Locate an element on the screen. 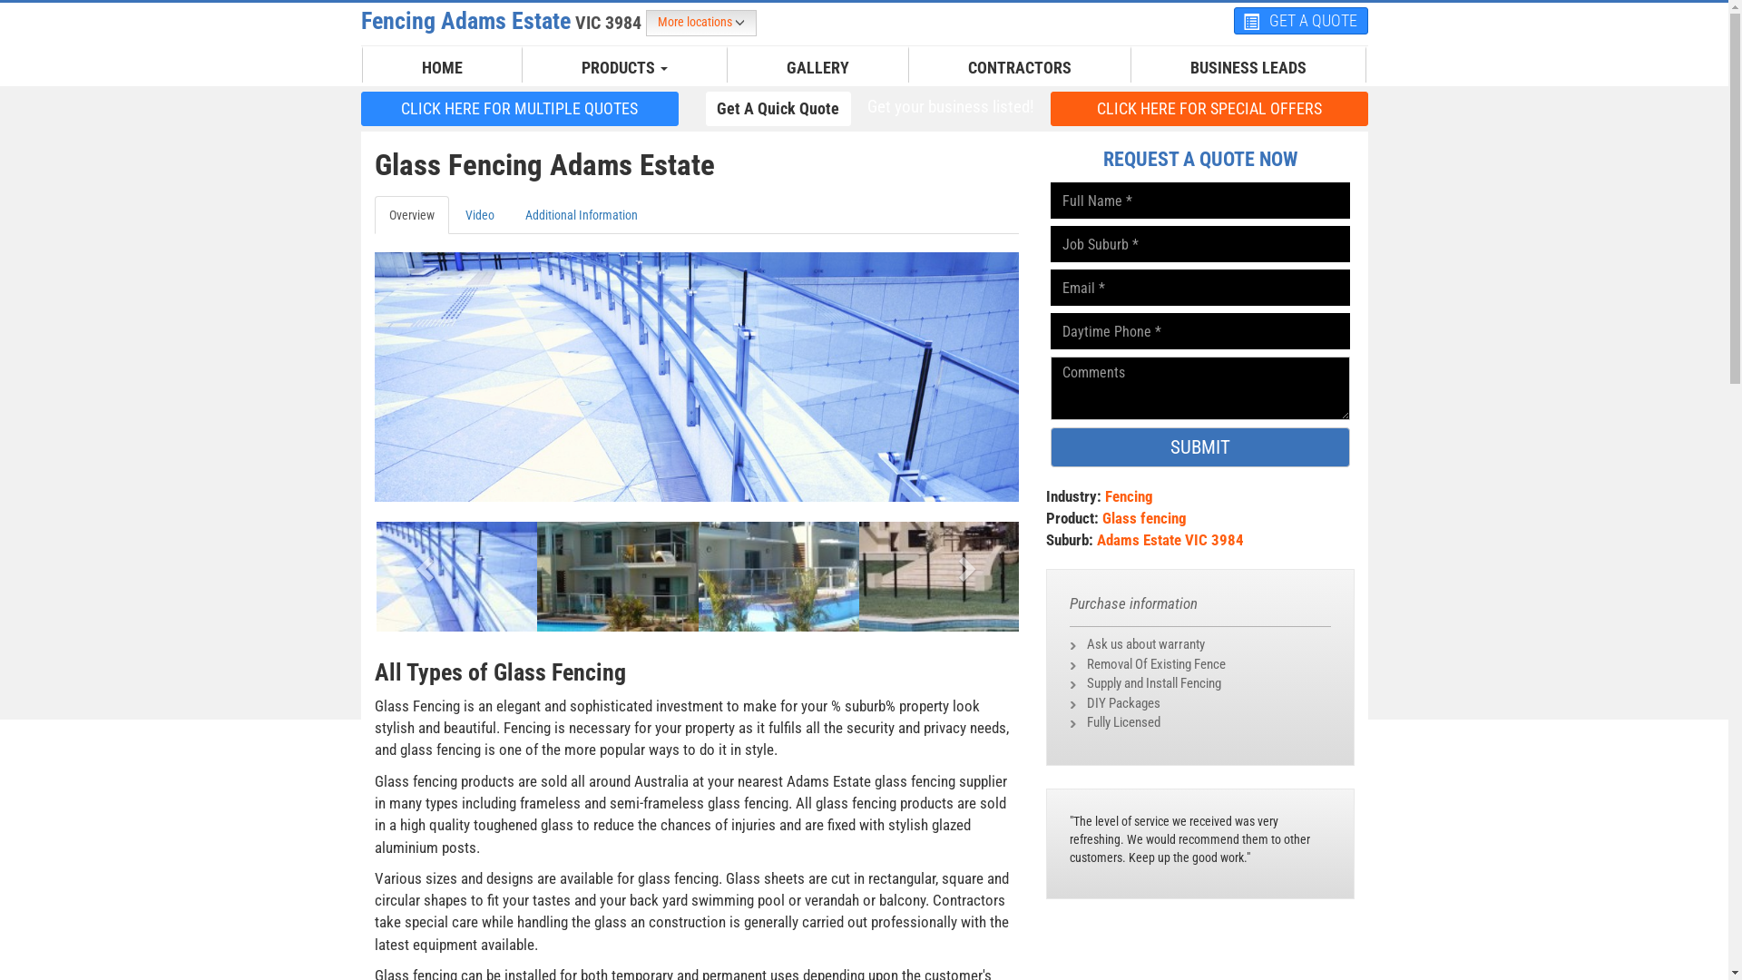  CLICK HERE FOR MULTIPLE QUOTES is located at coordinates (520, 109).